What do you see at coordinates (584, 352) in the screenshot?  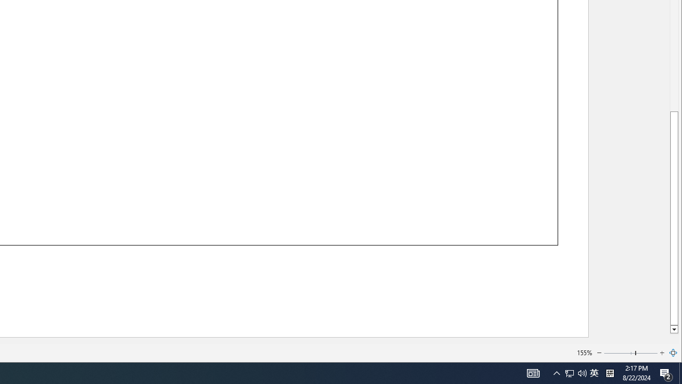 I see `155%` at bounding box center [584, 352].